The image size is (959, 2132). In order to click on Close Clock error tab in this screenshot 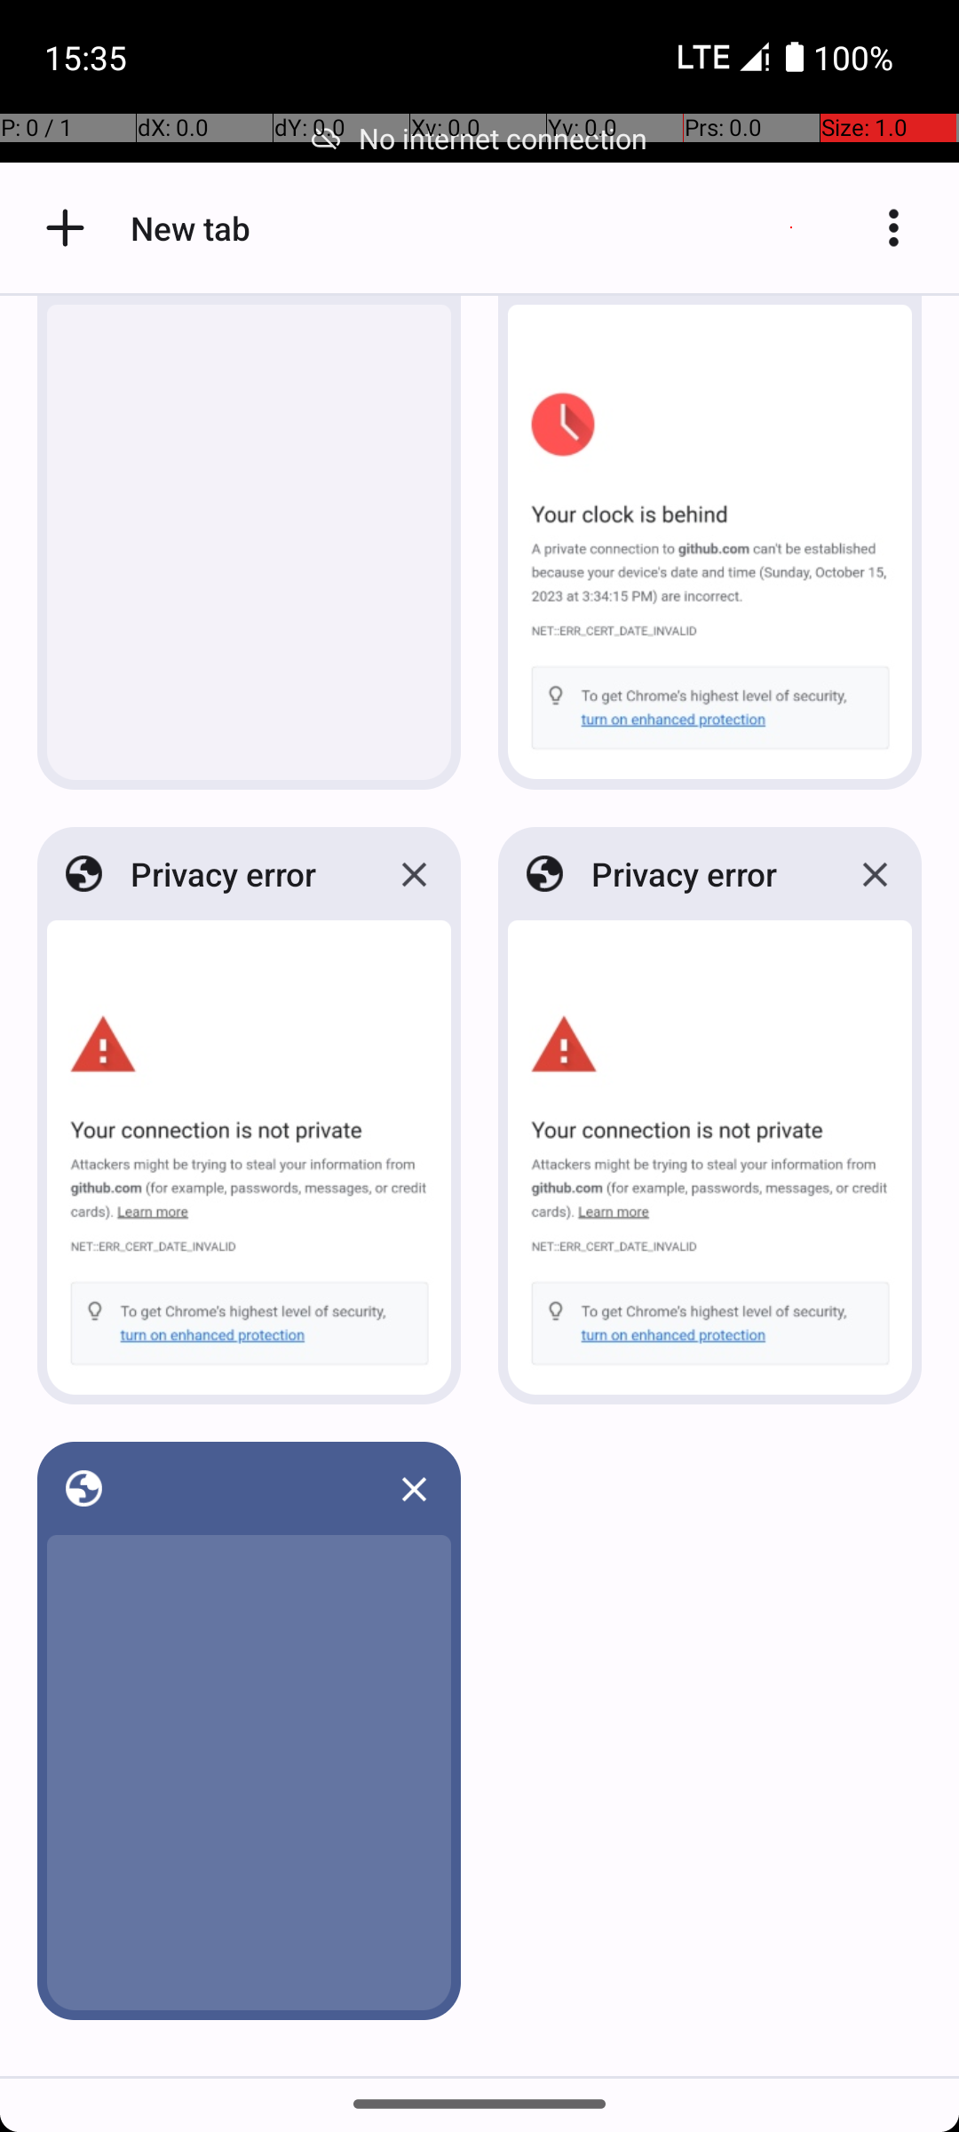, I will do `click(875, 304)`.